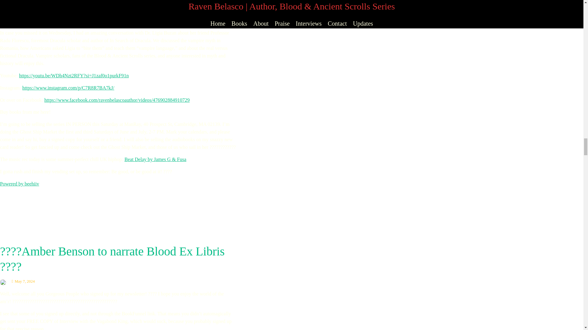 The height and width of the screenshot is (330, 588). I want to click on View all posts by , so click(4, 281).